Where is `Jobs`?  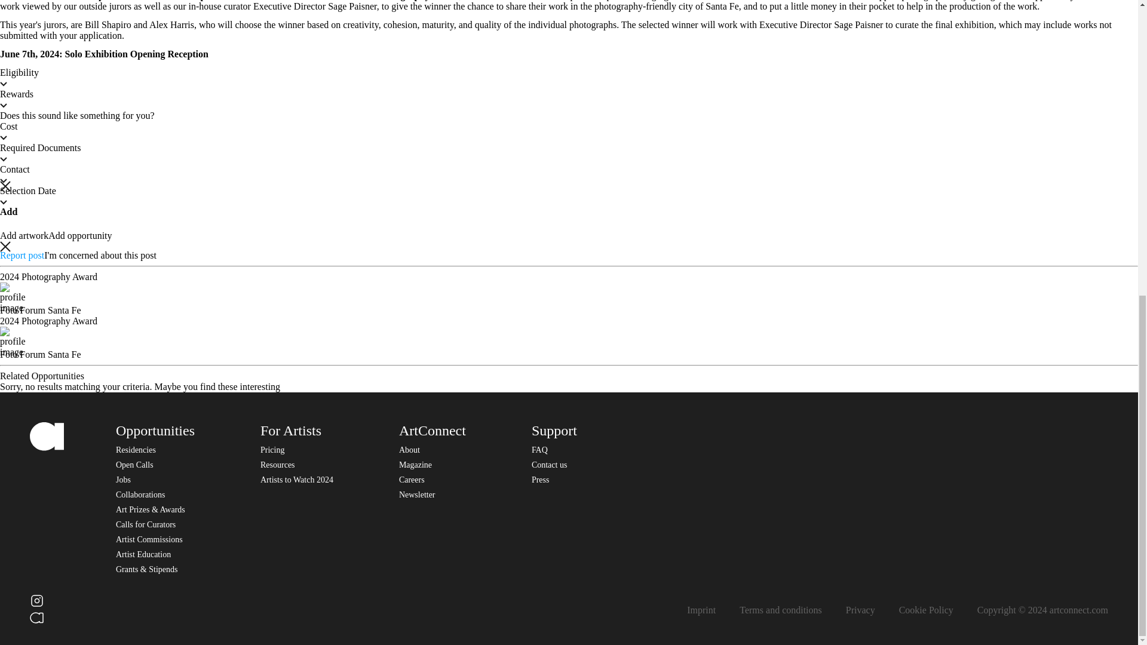 Jobs is located at coordinates (123, 480).